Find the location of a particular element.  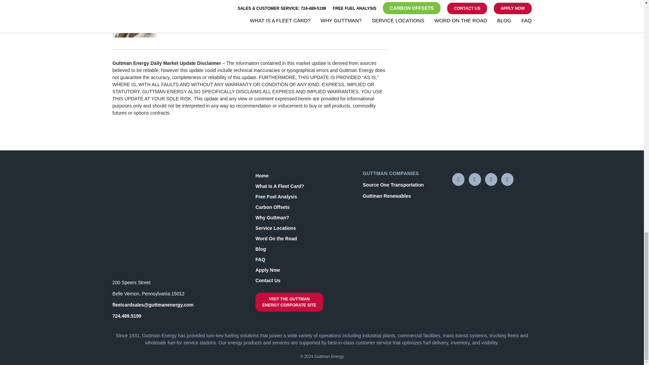

What Is A Fleet Card? is located at coordinates (304, 186).